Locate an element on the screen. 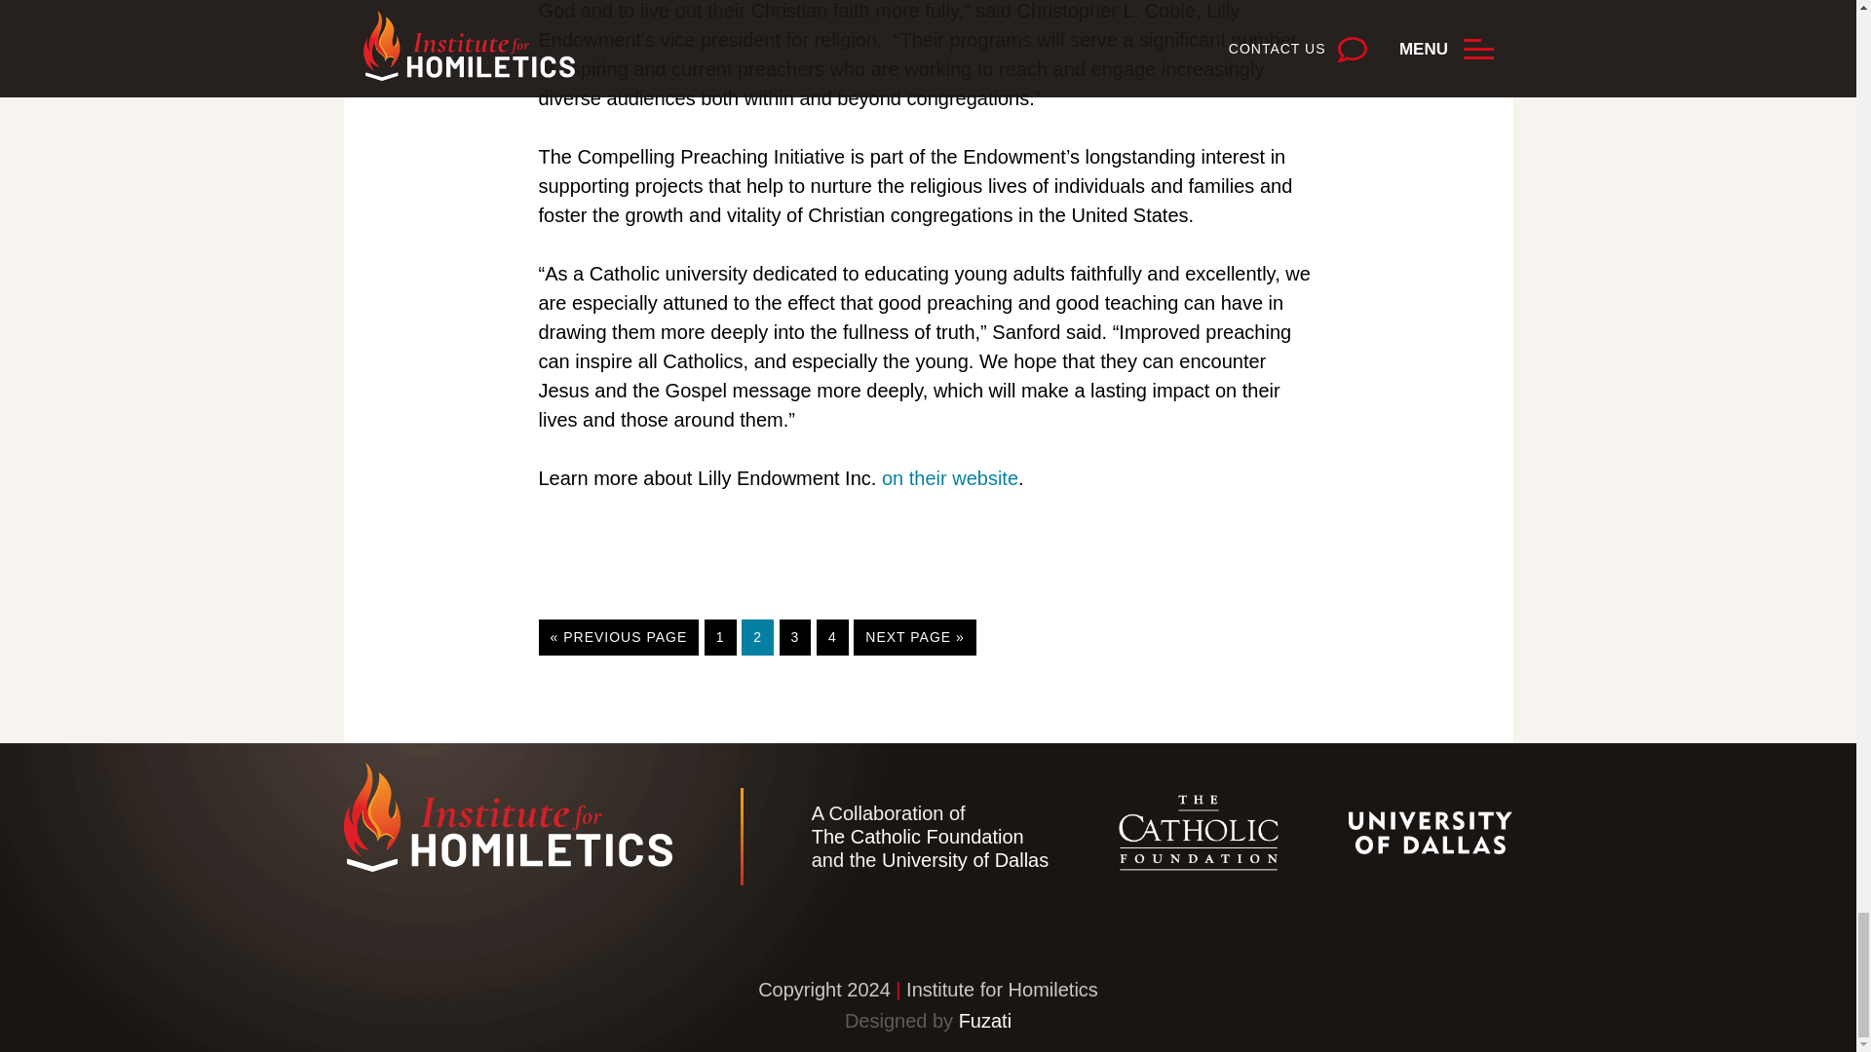 This screenshot has width=1871, height=1052. University of Dallas is located at coordinates (757, 637).